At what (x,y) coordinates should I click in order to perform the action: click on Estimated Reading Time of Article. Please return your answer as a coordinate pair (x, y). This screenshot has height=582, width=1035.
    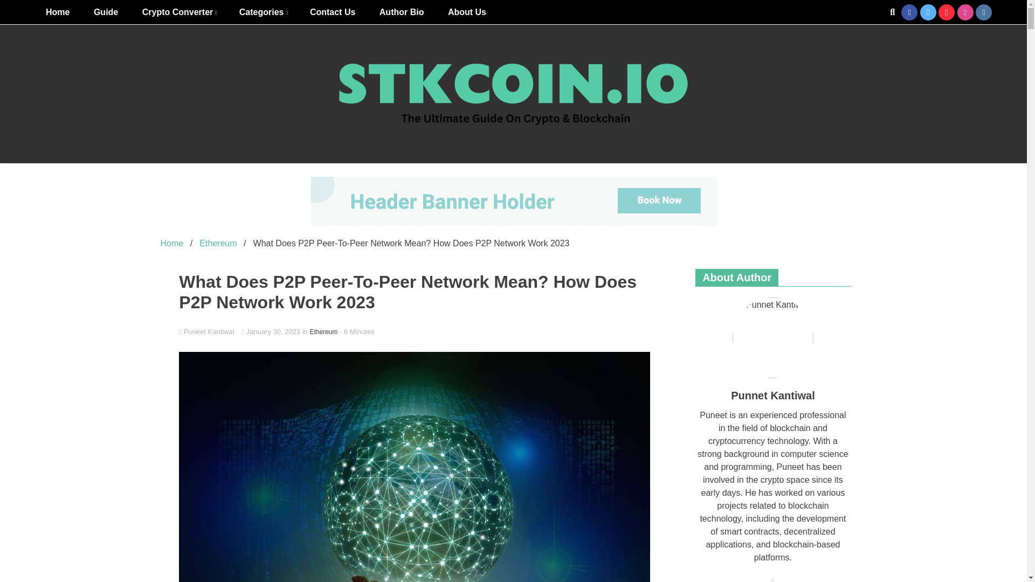
    Looking at the image, I should click on (356, 332).